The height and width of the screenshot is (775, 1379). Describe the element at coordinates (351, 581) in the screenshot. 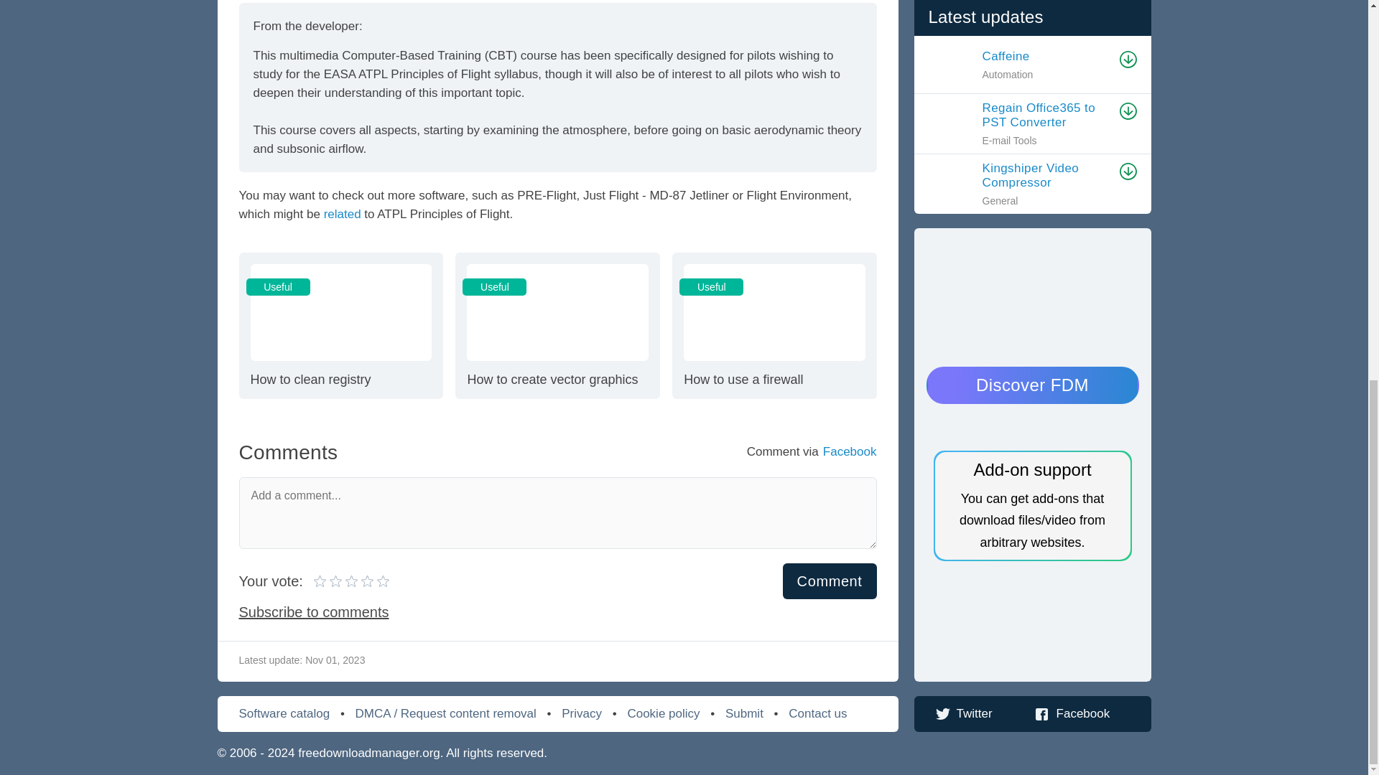

I see `5` at that location.